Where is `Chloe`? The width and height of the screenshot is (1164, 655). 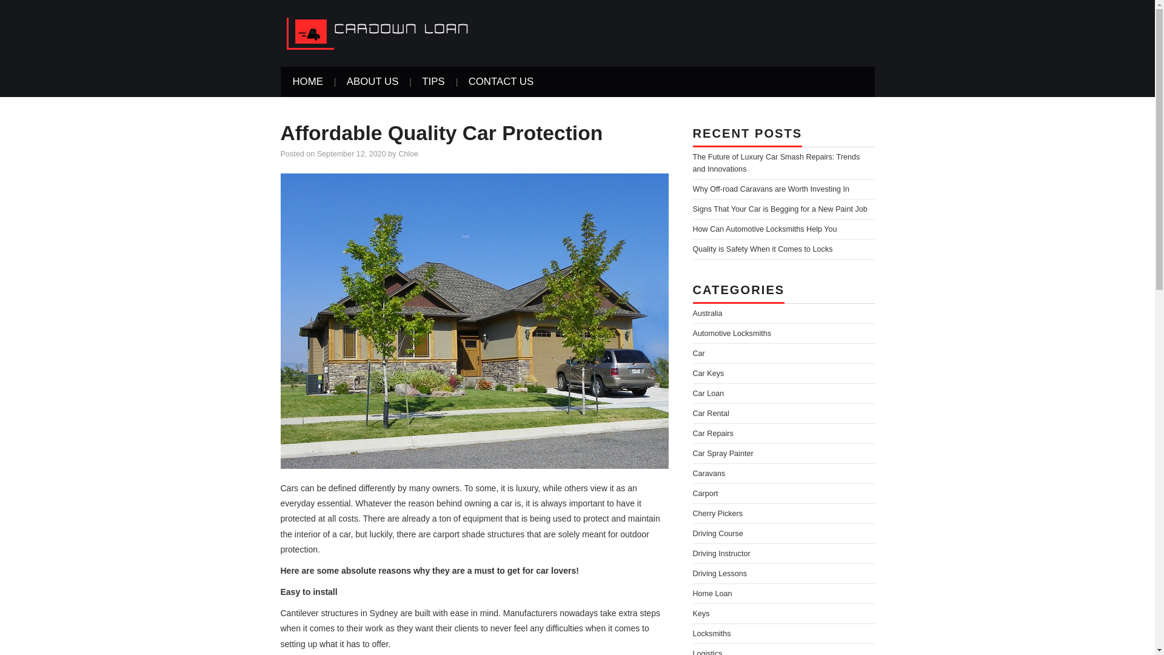
Chloe is located at coordinates (407, 154).